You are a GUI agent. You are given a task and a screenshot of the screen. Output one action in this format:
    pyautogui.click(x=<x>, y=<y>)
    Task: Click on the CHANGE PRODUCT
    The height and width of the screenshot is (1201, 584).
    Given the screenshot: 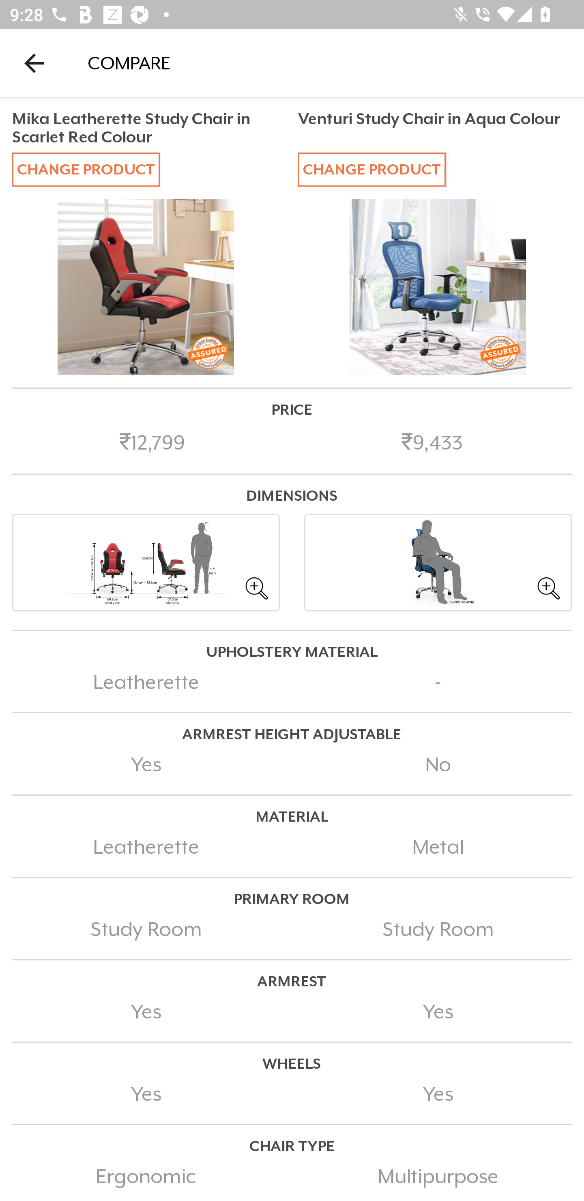 What is the action you would take?
    pyautogui.click(x=371, y=169)
    